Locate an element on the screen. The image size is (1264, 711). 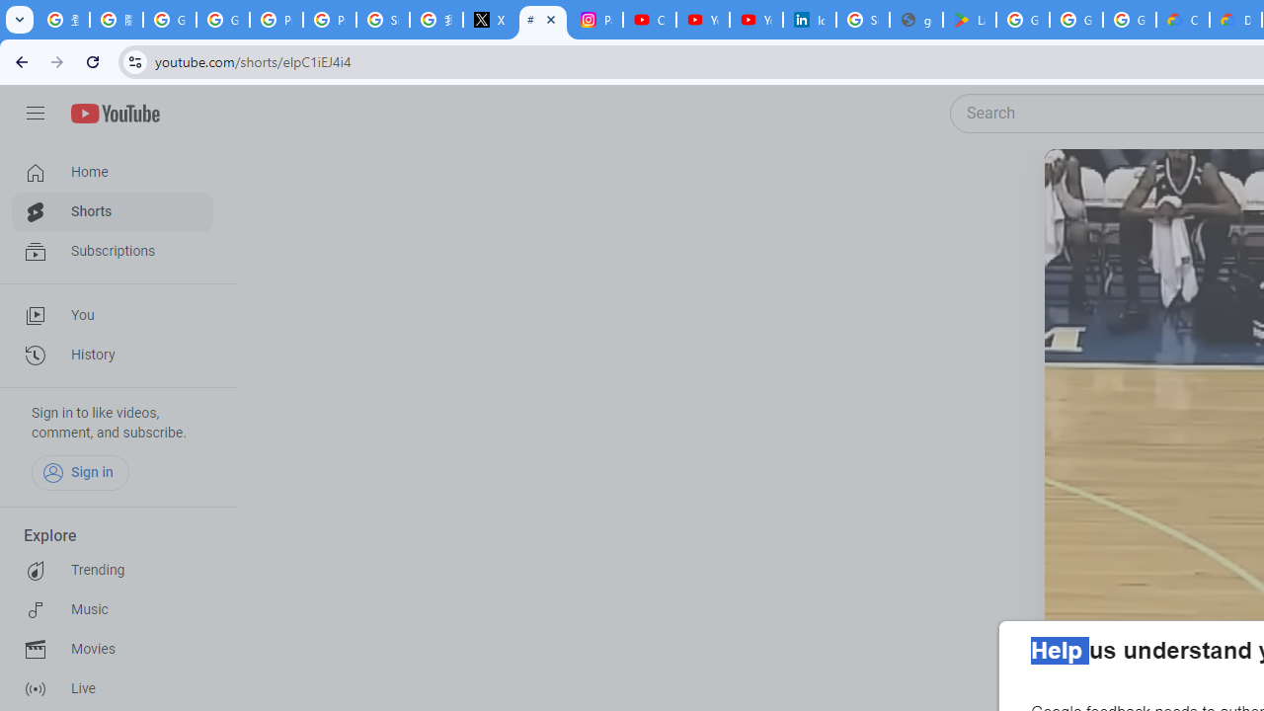
Shorts is located at coordinates (113, 211).